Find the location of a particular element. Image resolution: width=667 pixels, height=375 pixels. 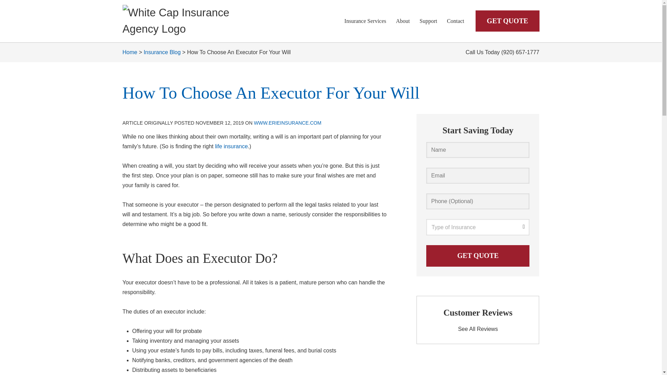

Support is located at coordinates (428, 21).